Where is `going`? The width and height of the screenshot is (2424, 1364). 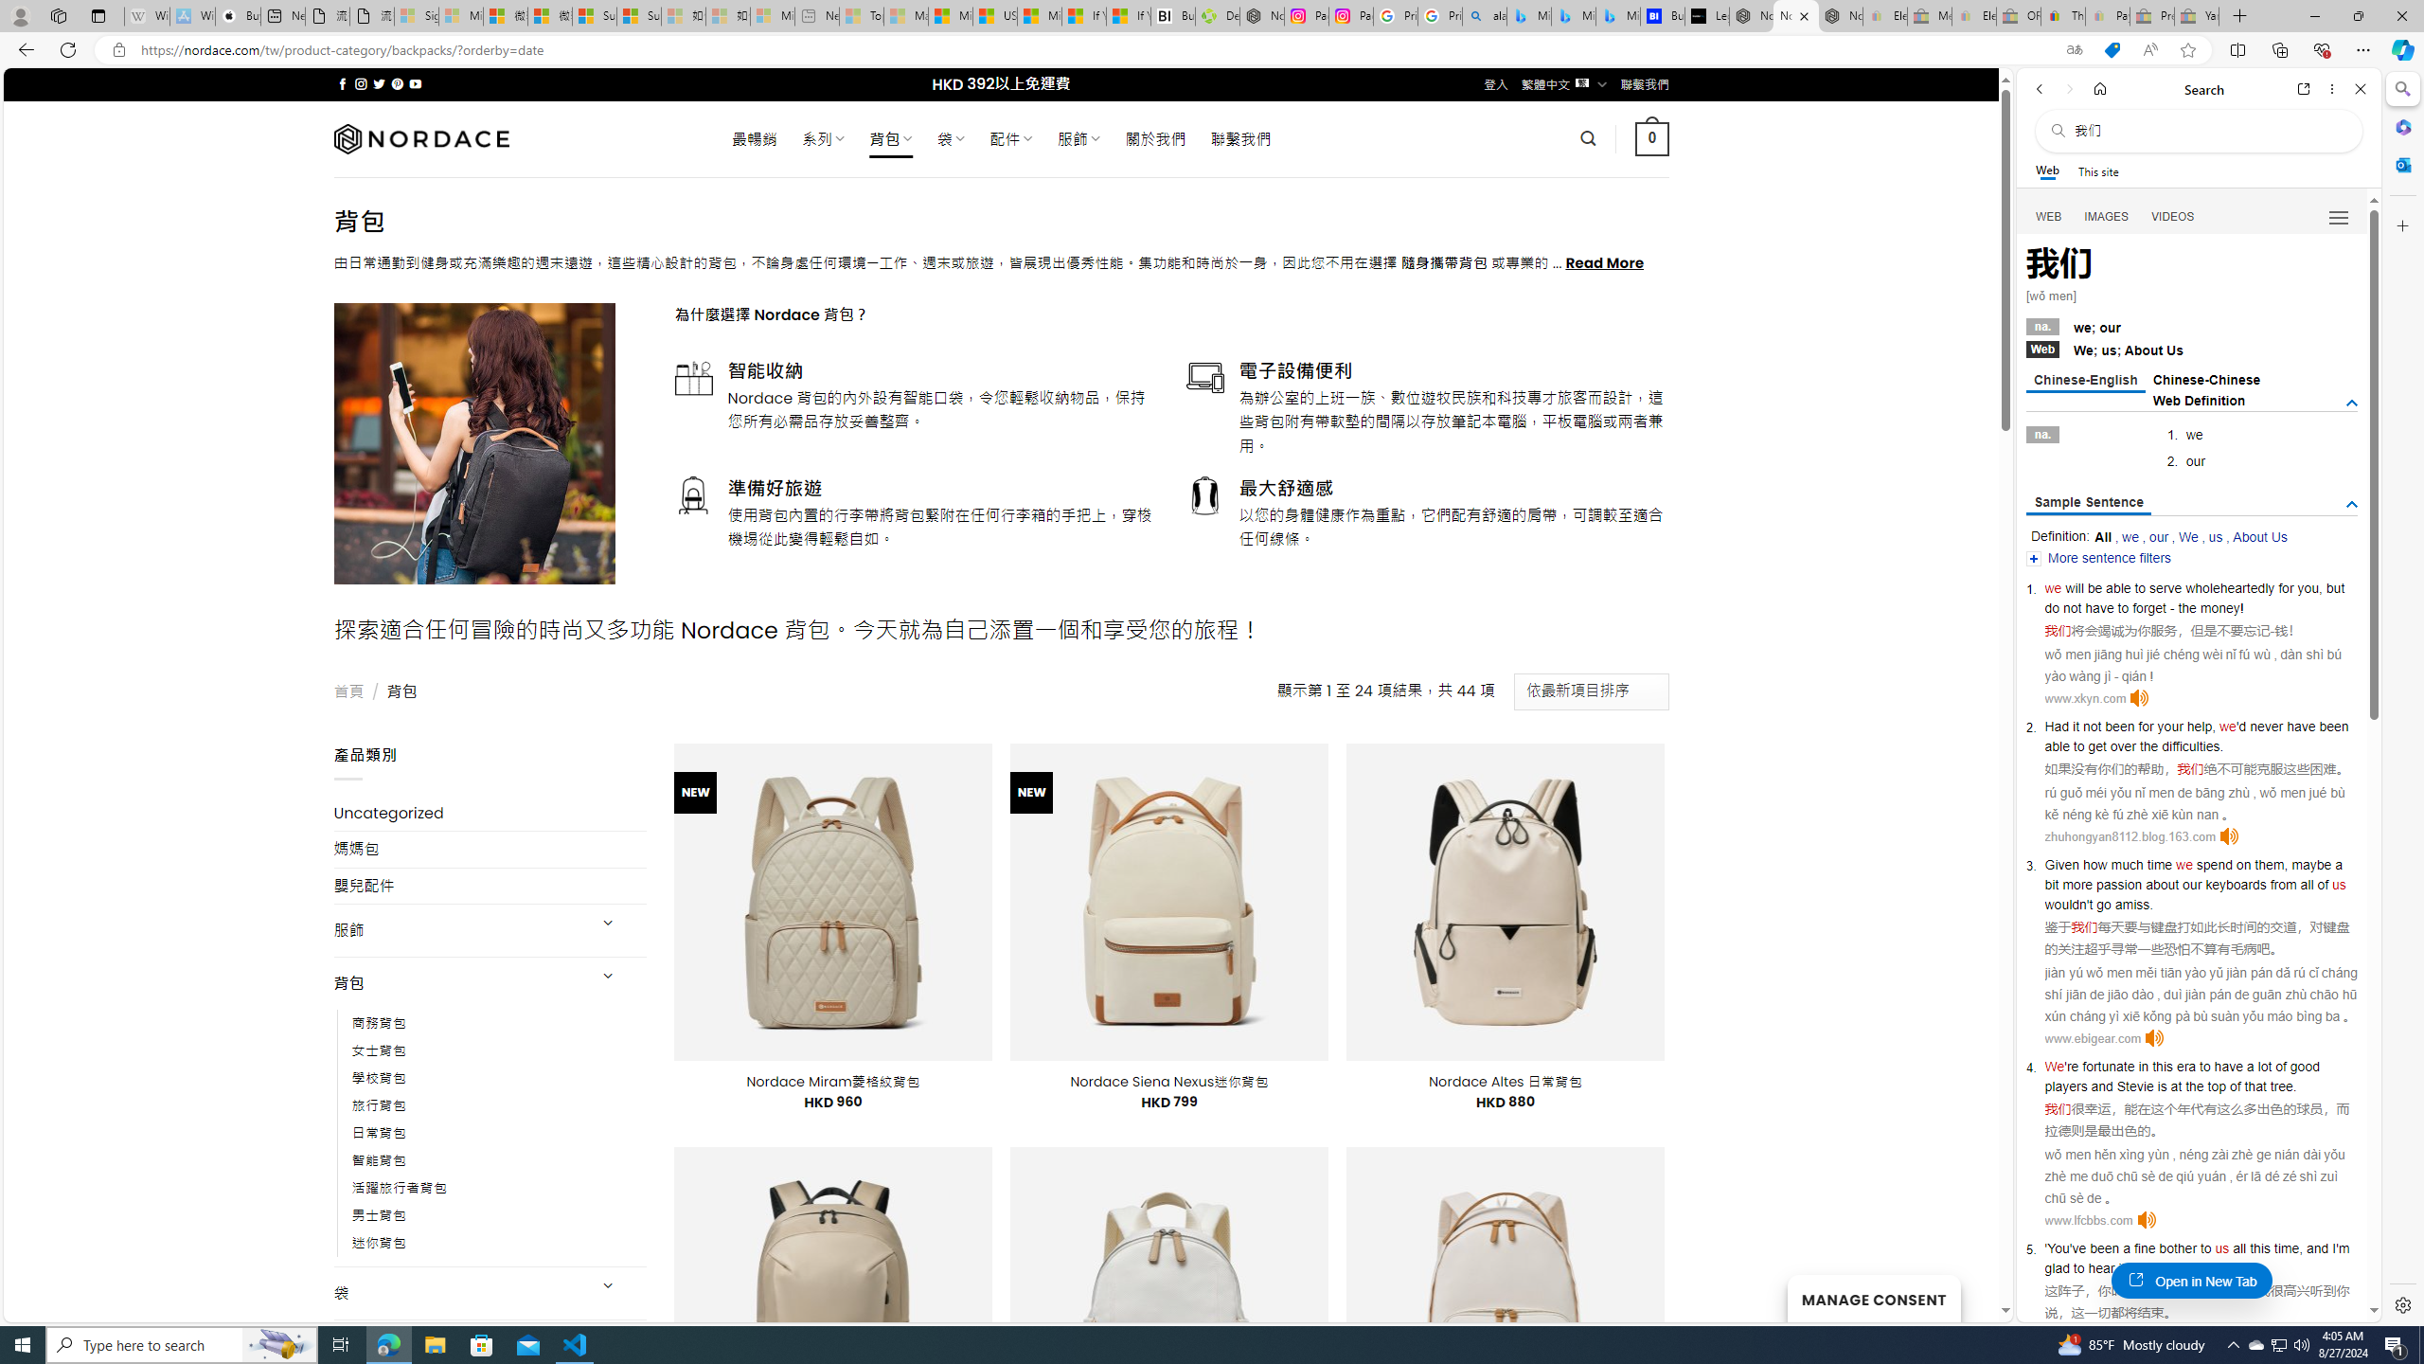 going is located at coordinates (2154, 1267).